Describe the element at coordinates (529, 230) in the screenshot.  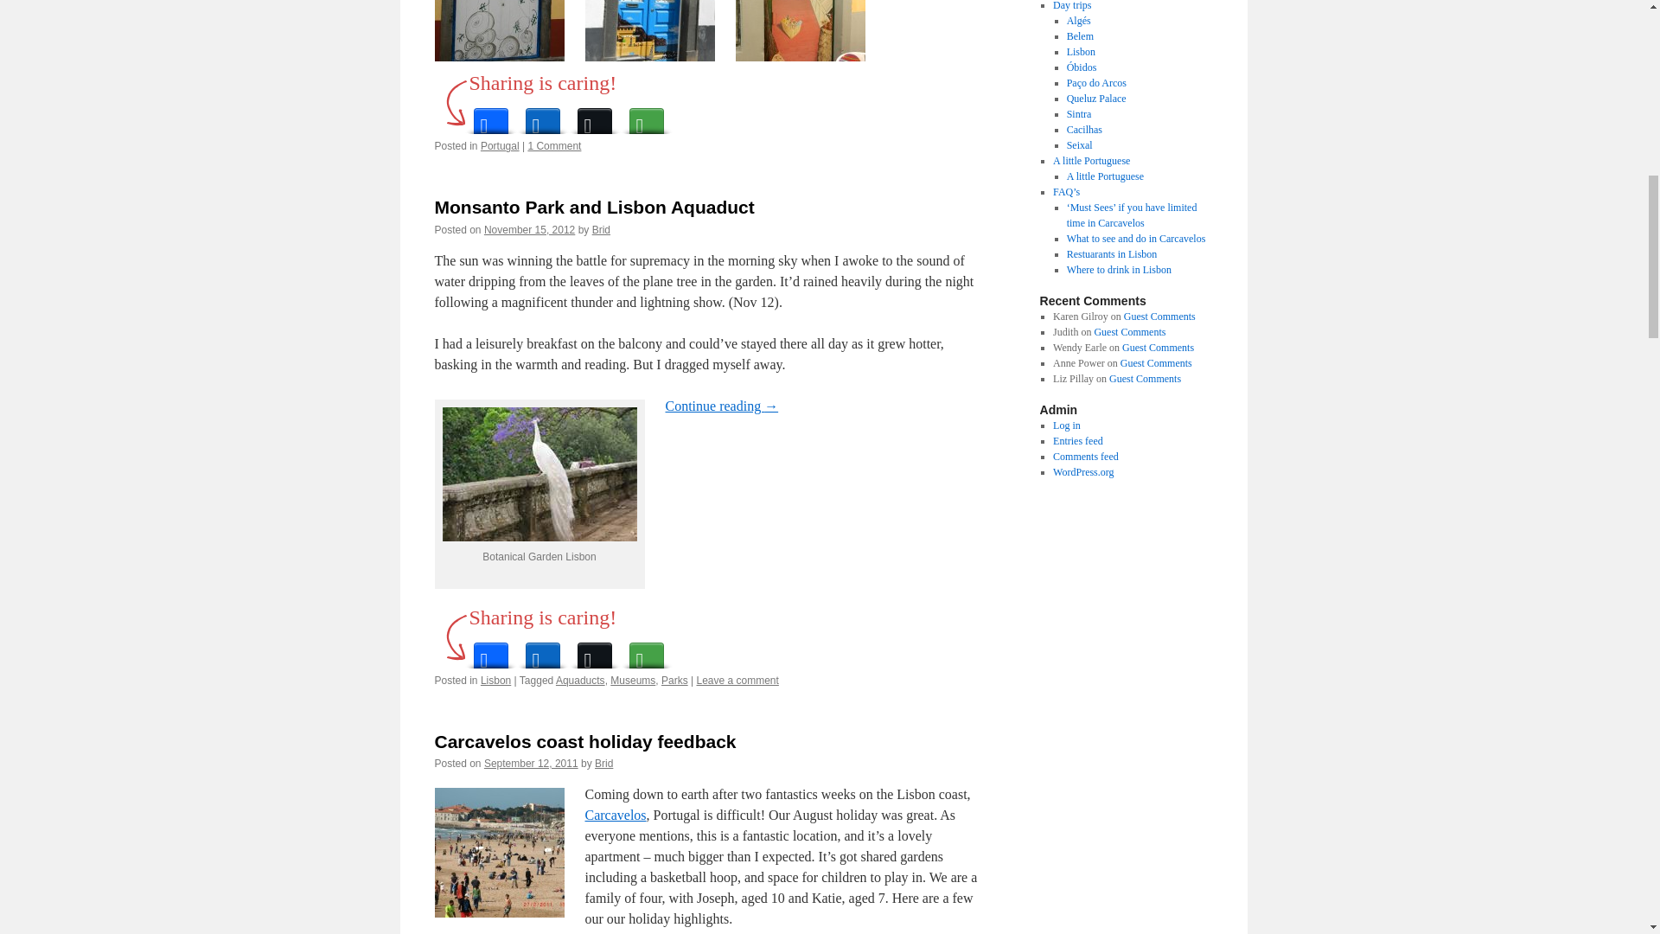
I see `17:03` at that location.